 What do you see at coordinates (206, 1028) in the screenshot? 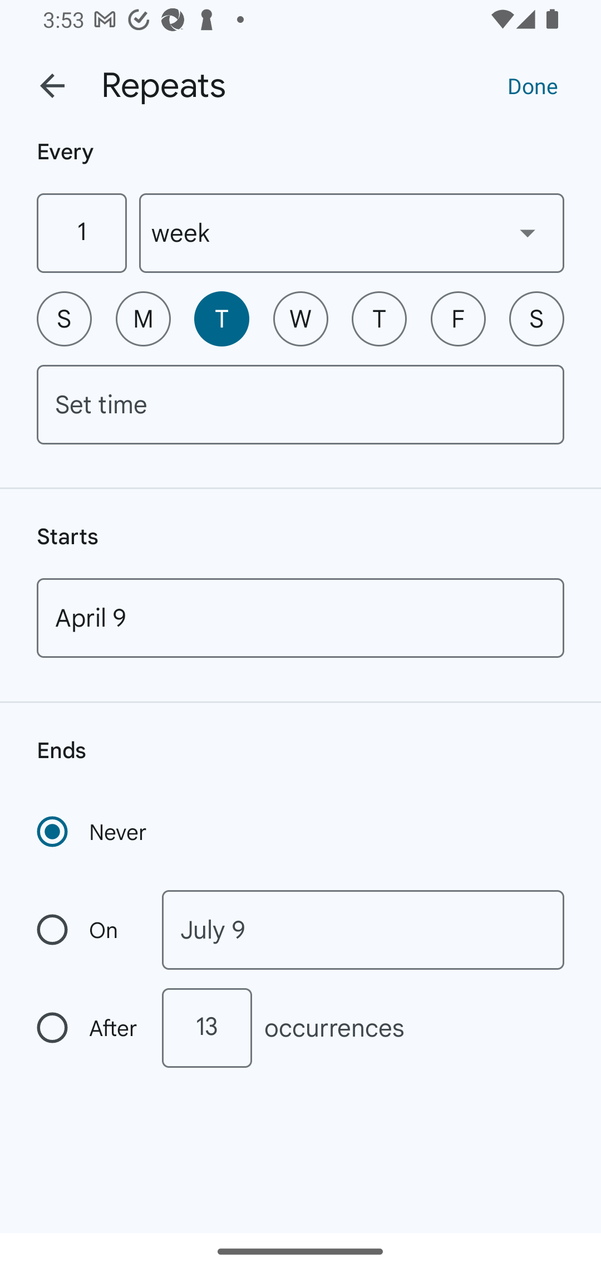
I see `13` at bounding box center [206, 1028].